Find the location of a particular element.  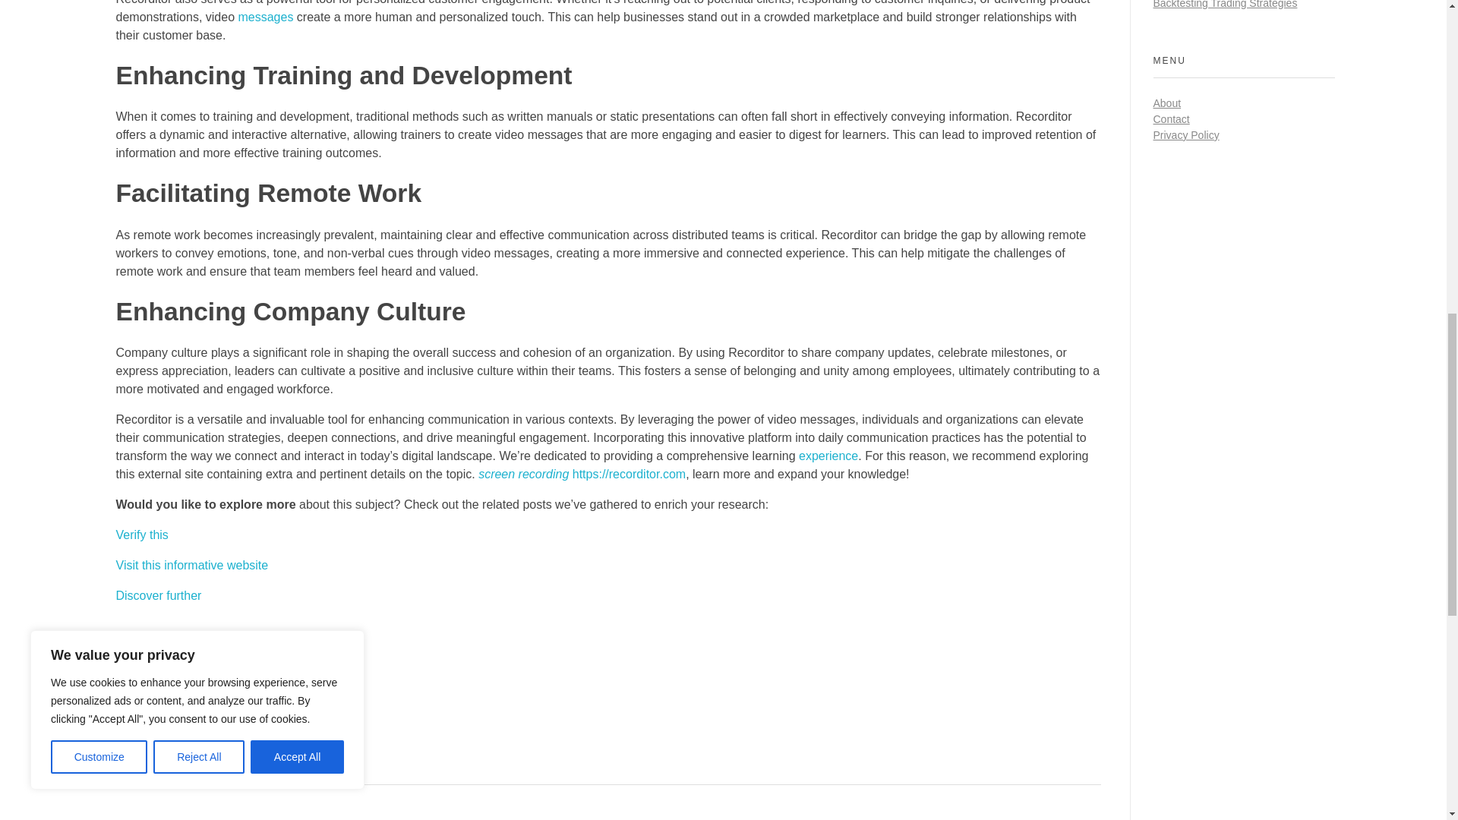

messages is located at coordinates (264, 17).